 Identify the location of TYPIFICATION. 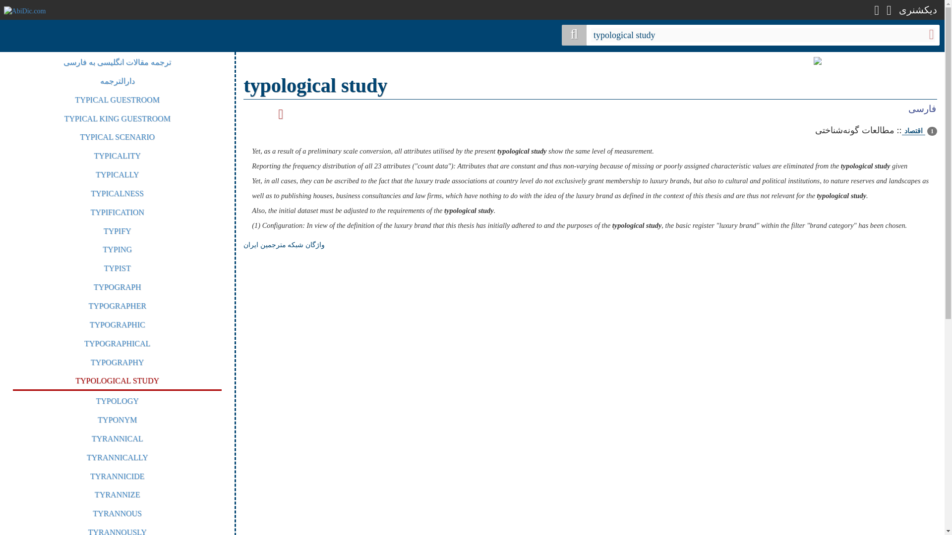
(117, 212).